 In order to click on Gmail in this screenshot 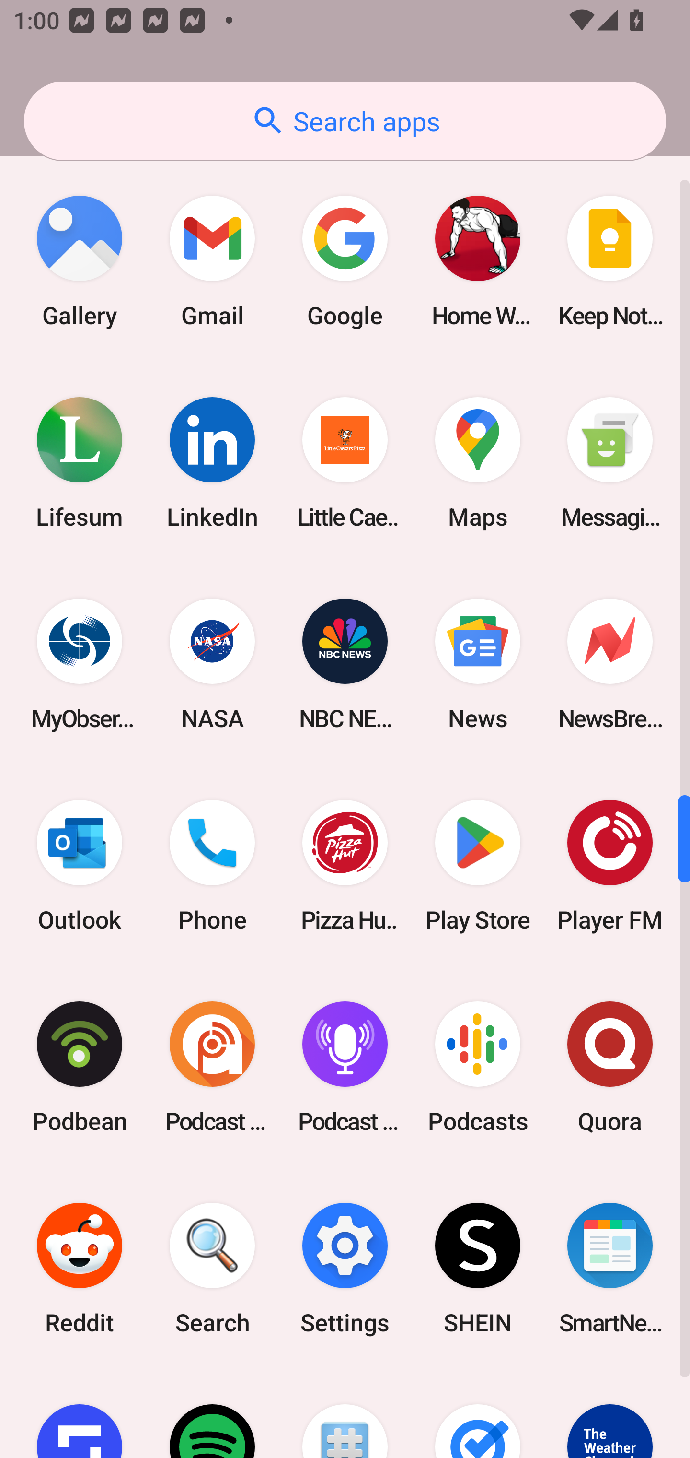, I will do `click(212, 261)`.